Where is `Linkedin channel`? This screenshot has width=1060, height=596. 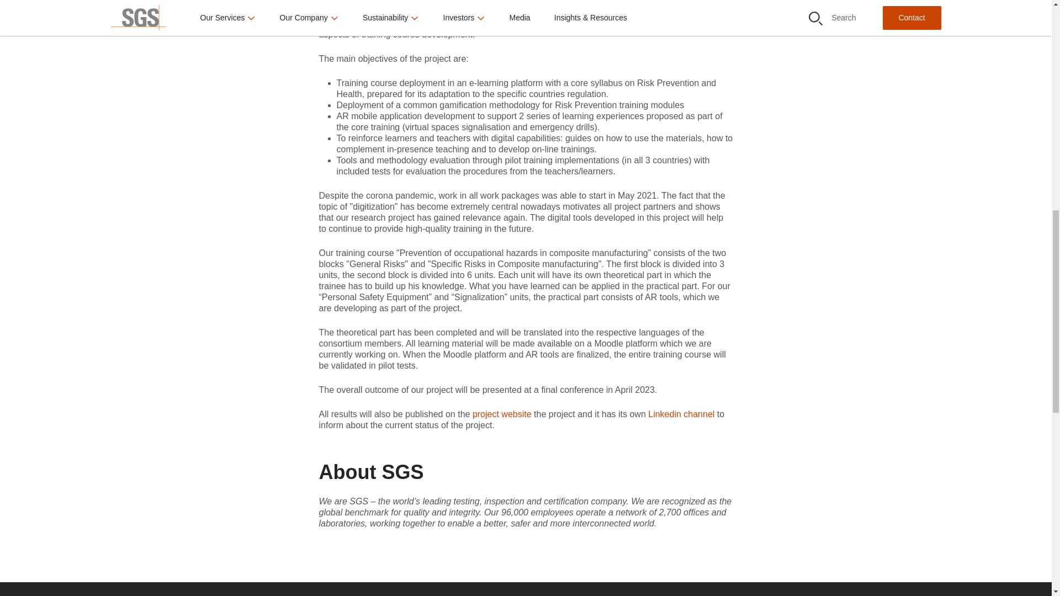 Linkedin channel is located at coordinates (682, 414).